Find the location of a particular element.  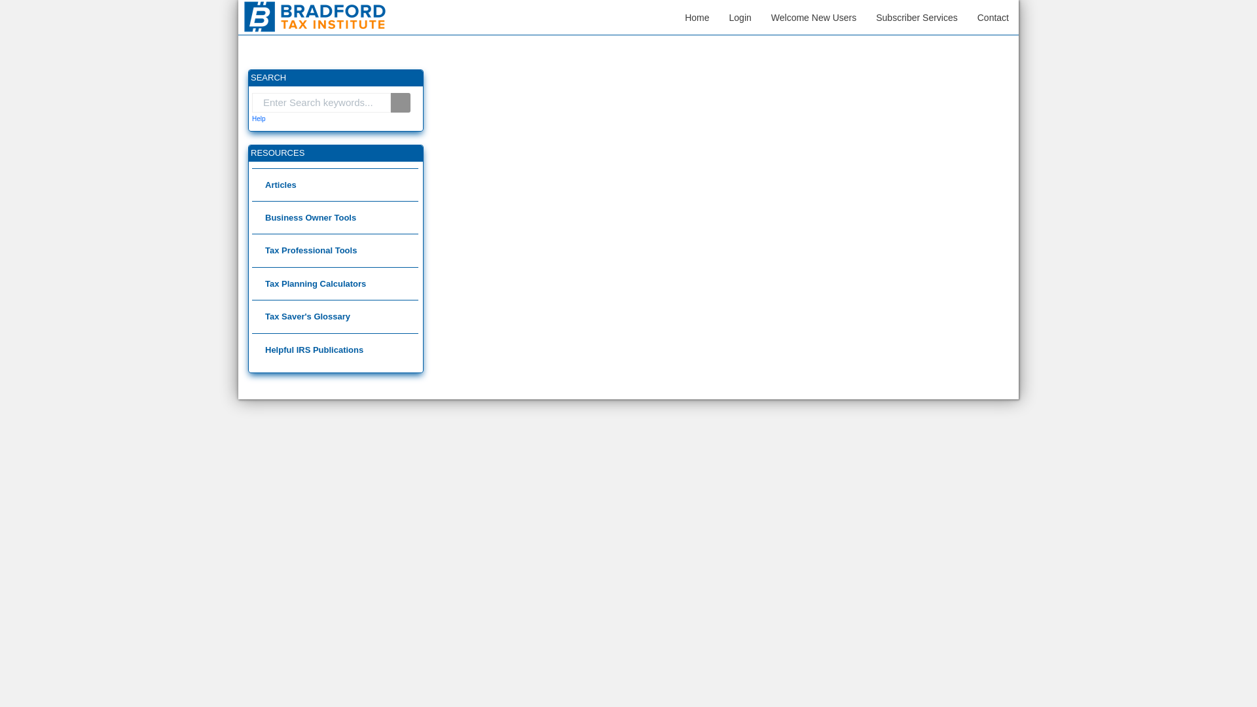

Subscriber Services is located at coordinates (917, 17).